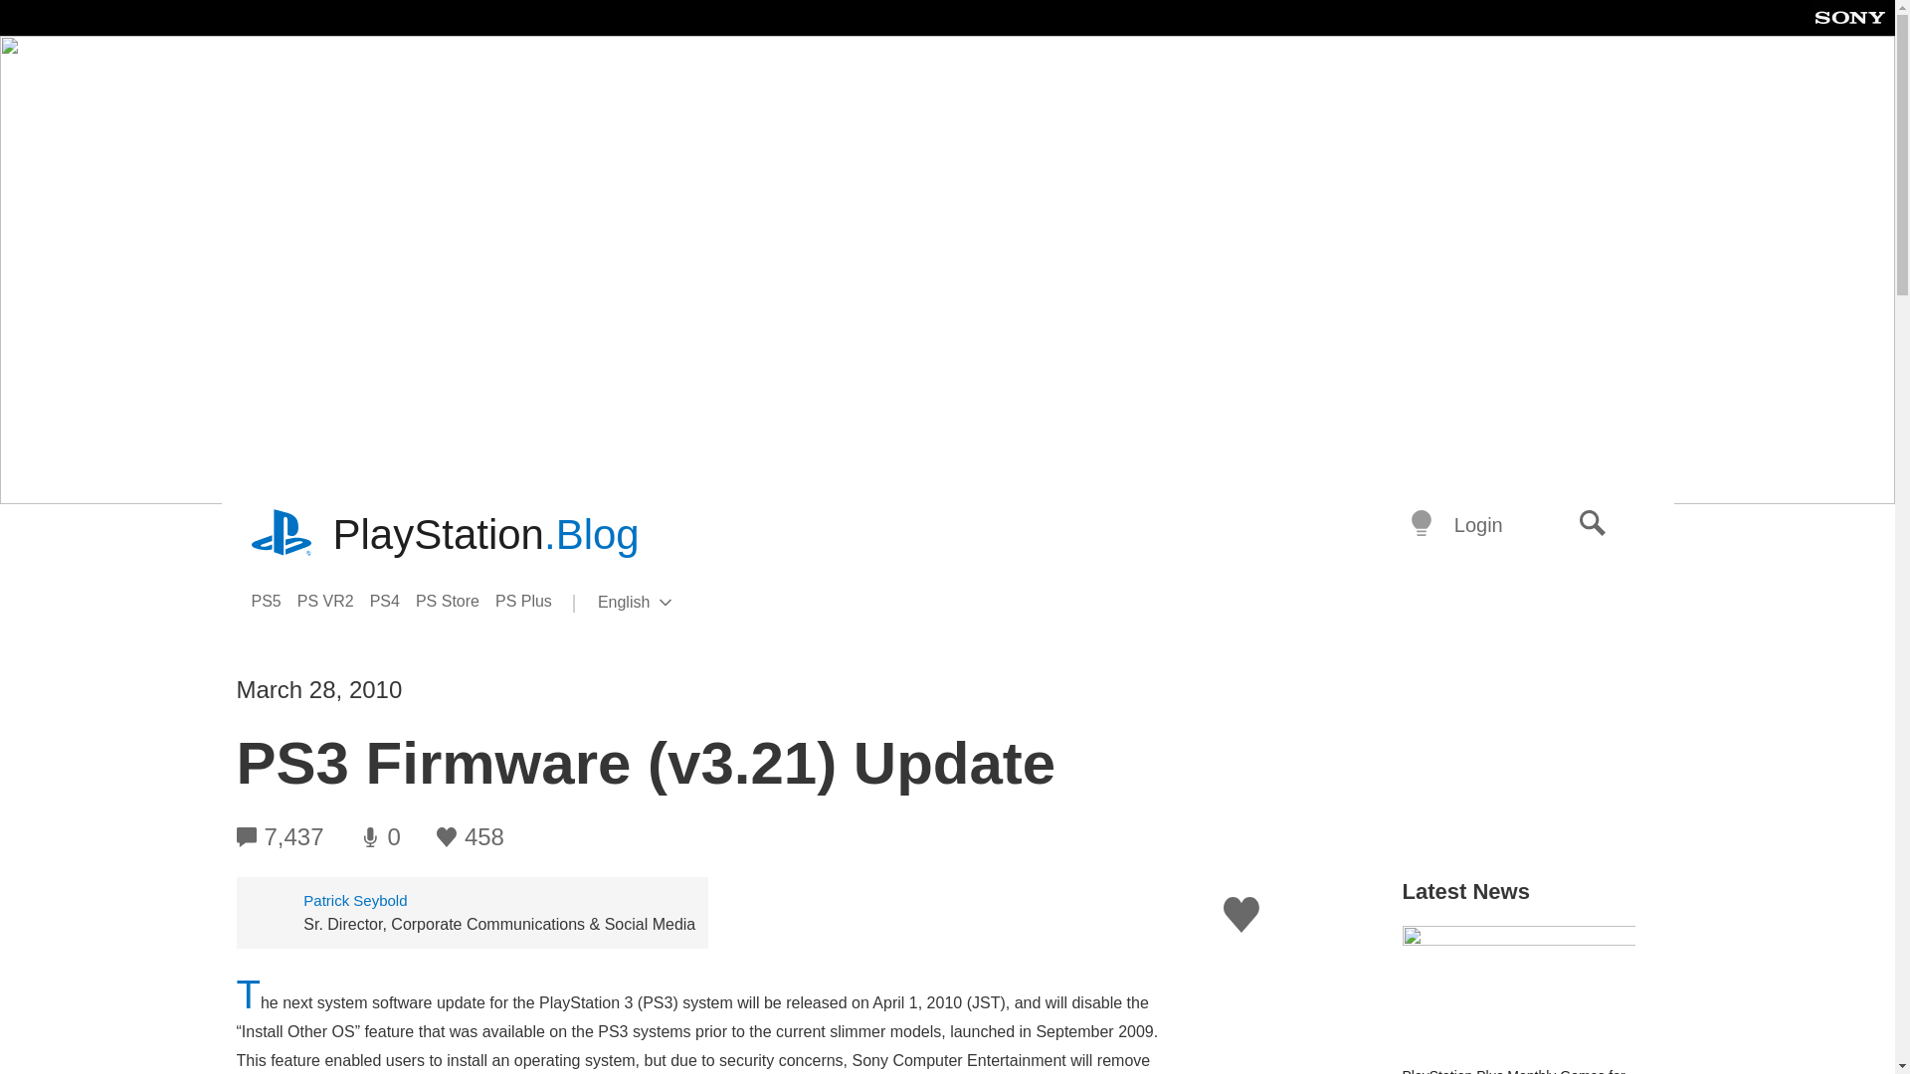 Image resolution: width=1910 pixels, height=1074 pixels. I want to click on PS5, so click(273, 601).